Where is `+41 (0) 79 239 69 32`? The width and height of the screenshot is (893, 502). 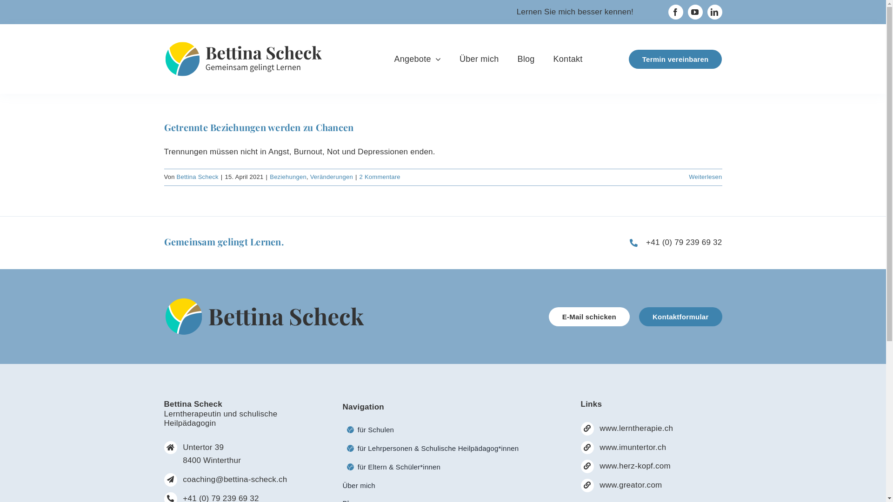 +41 (0) 79 239 69 32 is located at coordinates (684, 243).